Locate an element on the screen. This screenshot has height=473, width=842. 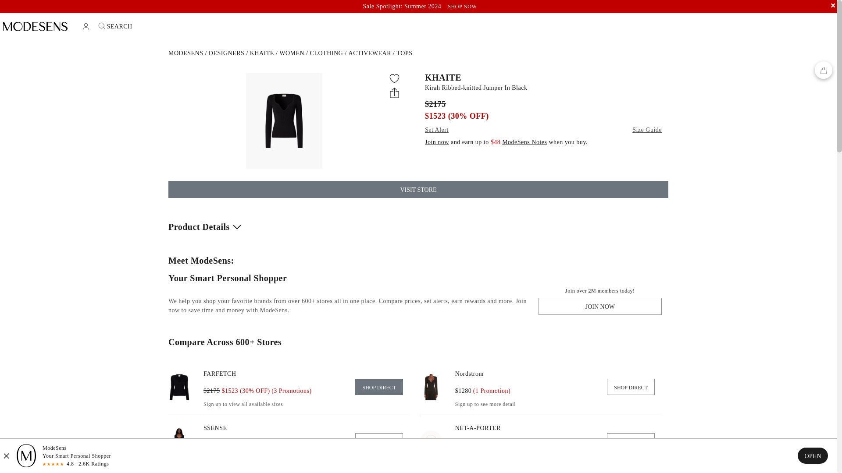
Designers is located at coordinates (227, 53).